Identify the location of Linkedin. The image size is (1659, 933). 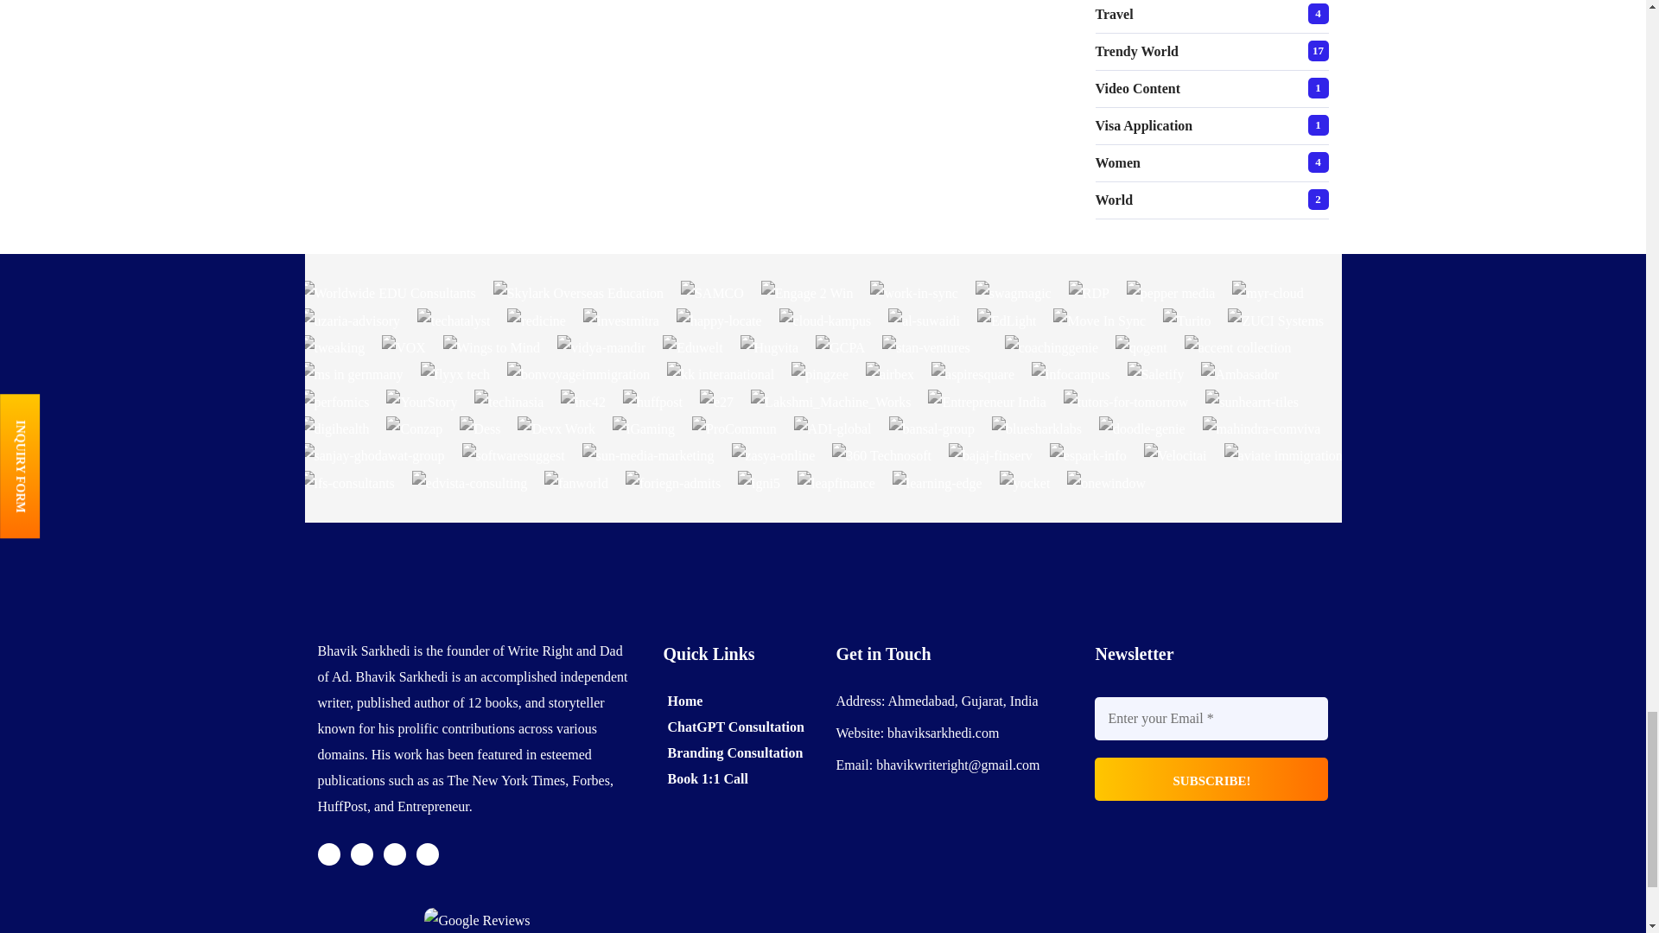
(427, 854).